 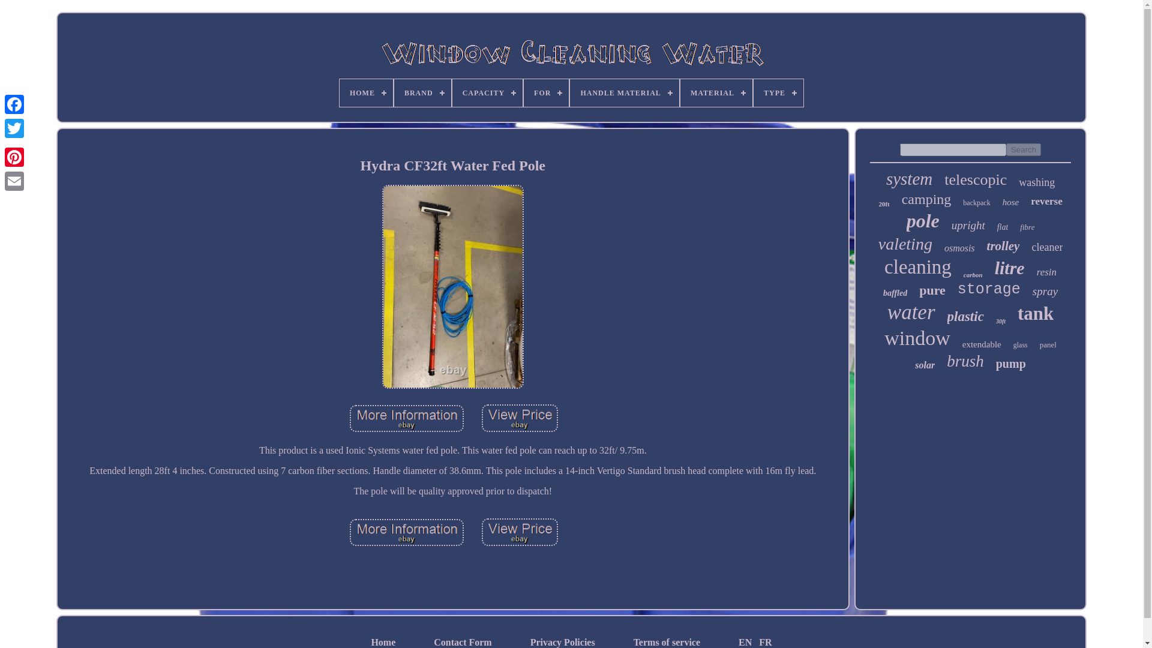 I want to click on Hydra CF32ft Water Fed Pole, so click(x=520, y=418).